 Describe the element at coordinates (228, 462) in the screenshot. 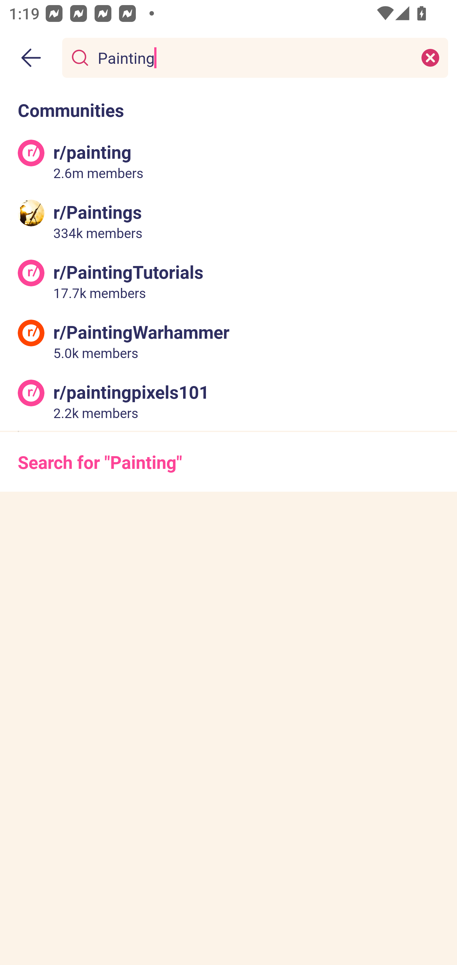

I see `Search for "Painting"` at that location.